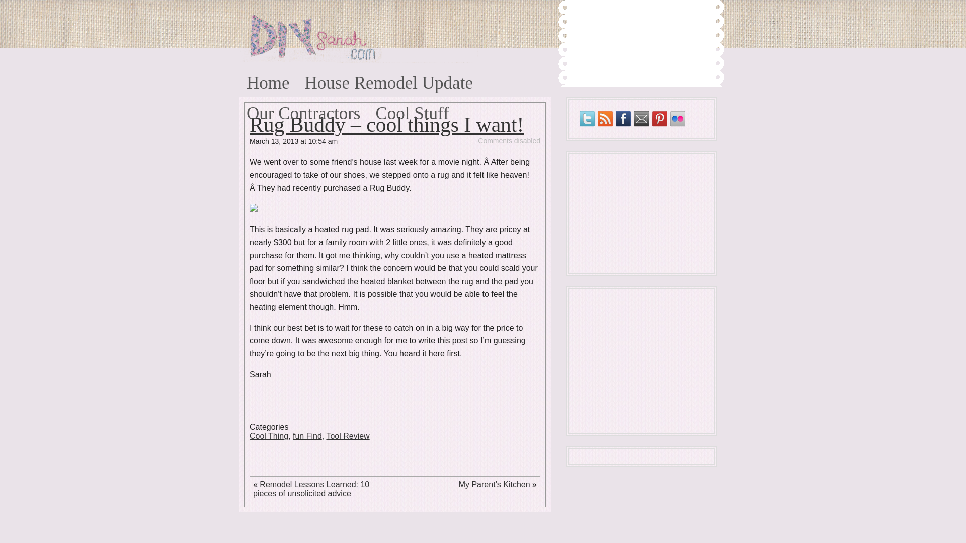  Describe the element at coordinates (311, 489) in the screenshot. I see `Remodel Lessons Learned: 10 pieces of unsolicited advice` at that location.